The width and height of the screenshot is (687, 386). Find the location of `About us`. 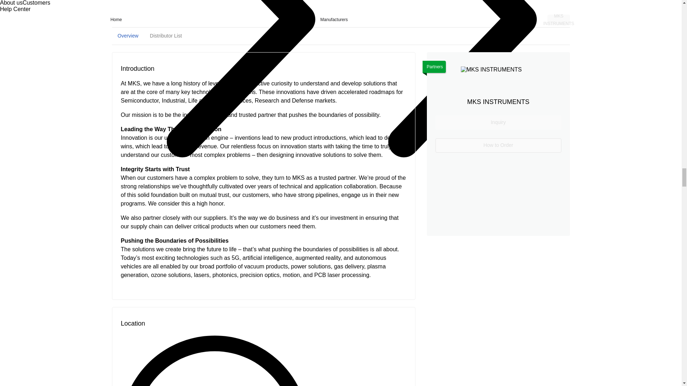

About us is located at coordinates (11, 3).